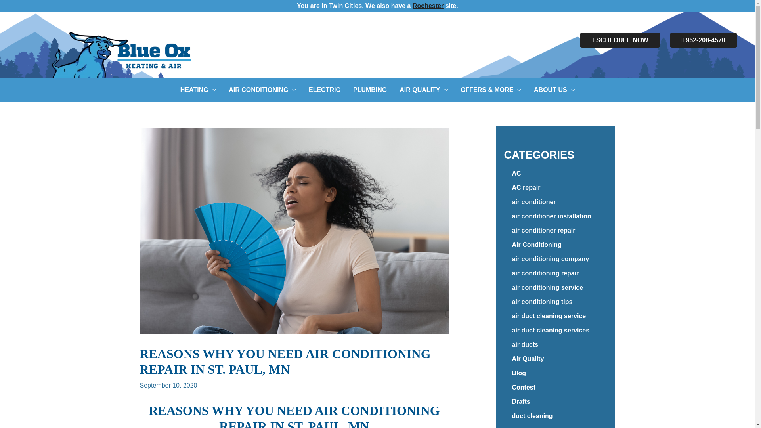  Describe the element at coordinates (620, 40) in the screenshot. I see `SCHEDULE NOW` at that location.